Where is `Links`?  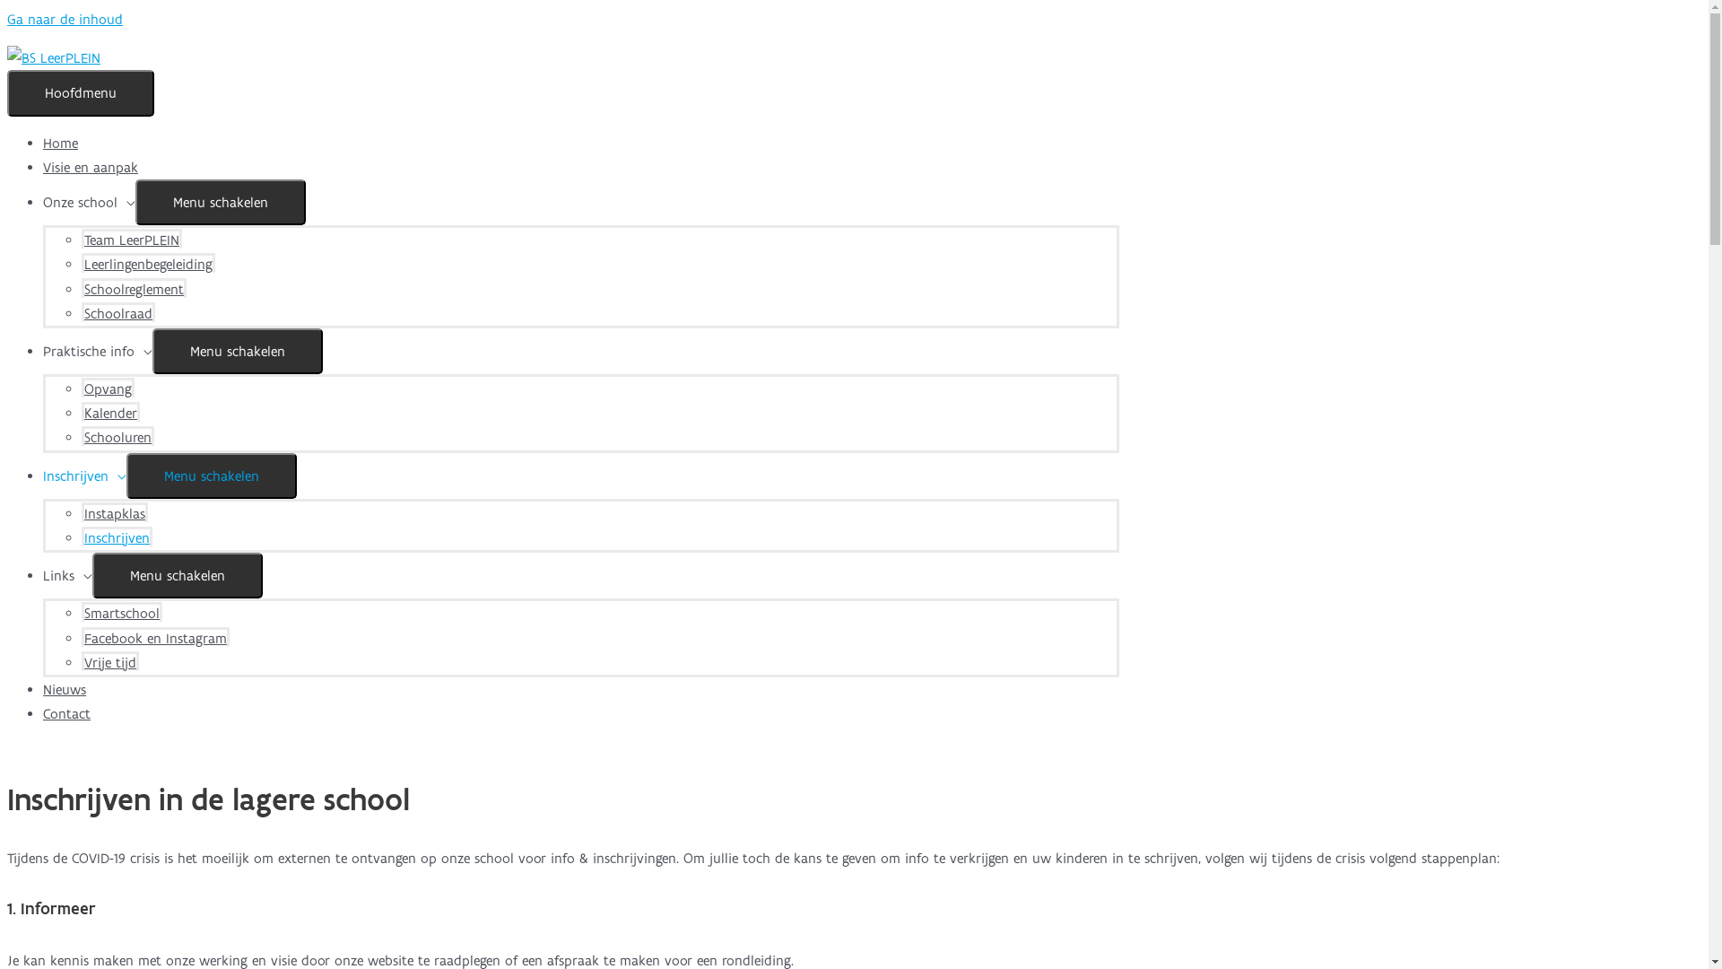 Links is located at coordinates (68, 576).